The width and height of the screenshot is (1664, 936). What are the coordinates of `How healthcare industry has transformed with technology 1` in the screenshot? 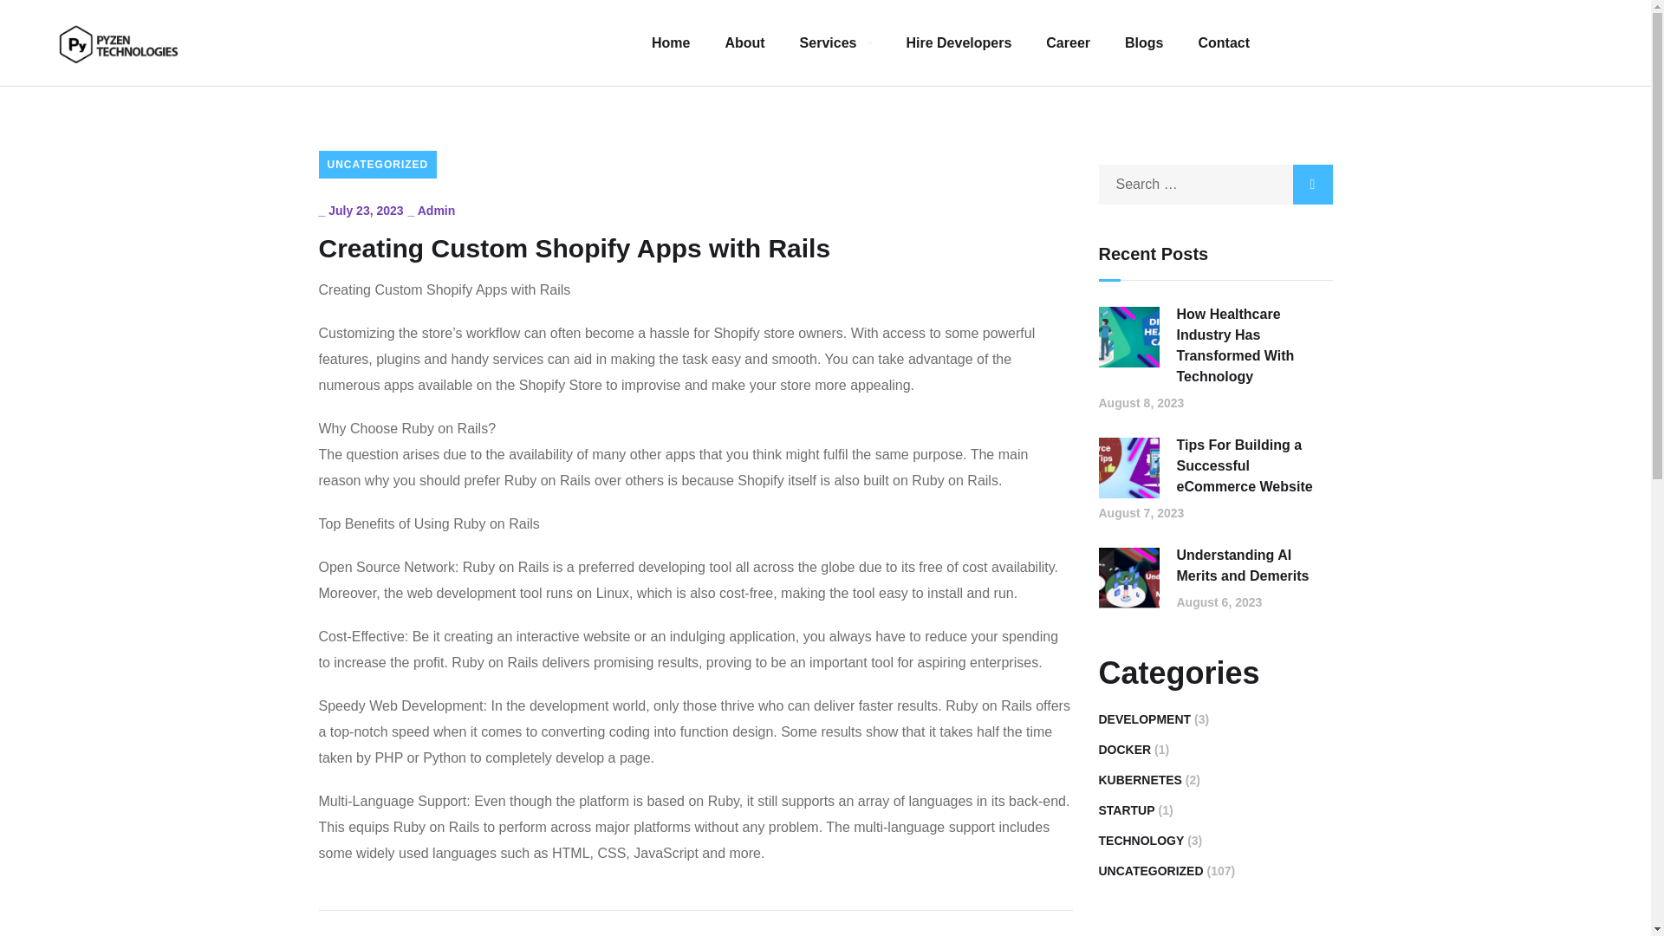 It's located at (1128, 337).